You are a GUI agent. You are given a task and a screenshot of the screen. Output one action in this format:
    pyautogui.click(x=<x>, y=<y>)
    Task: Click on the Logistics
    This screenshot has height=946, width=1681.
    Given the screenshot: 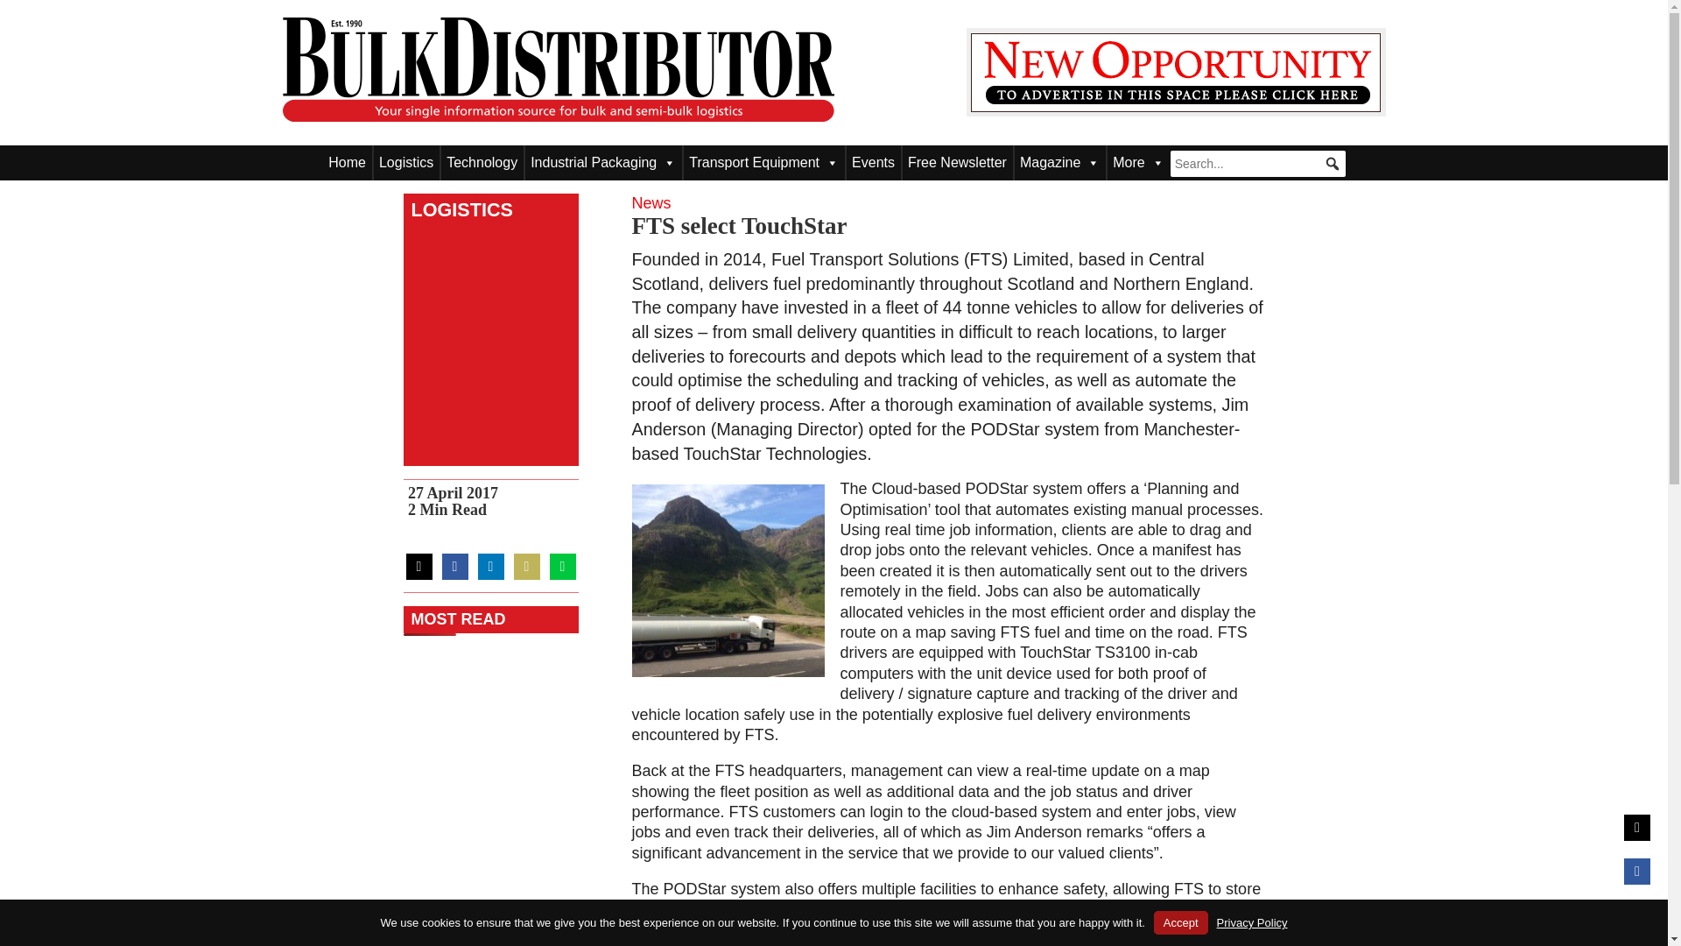 What is the action you would take?
    pyautogui.click(x=406, y=163)
    